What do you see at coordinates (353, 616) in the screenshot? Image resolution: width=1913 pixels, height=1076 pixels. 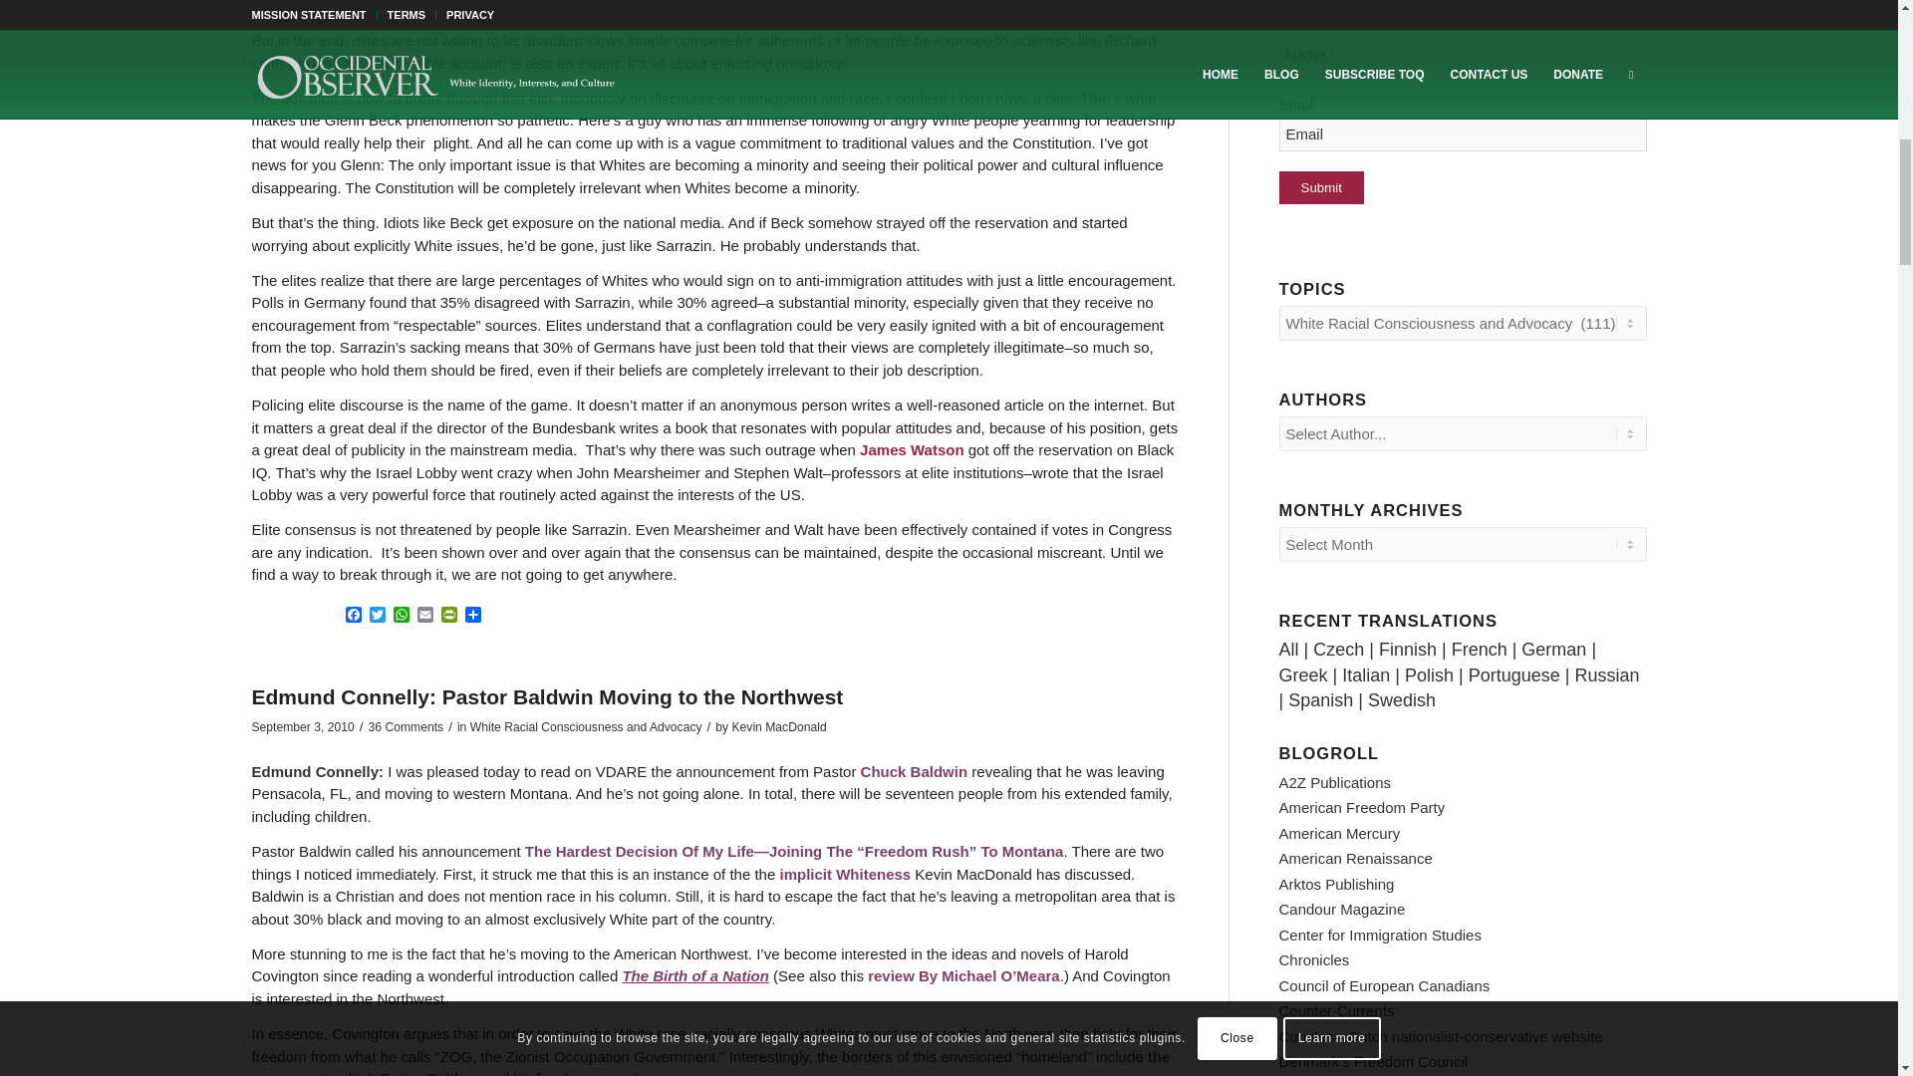 I see `Facebook` at bounding box center [353, 616].